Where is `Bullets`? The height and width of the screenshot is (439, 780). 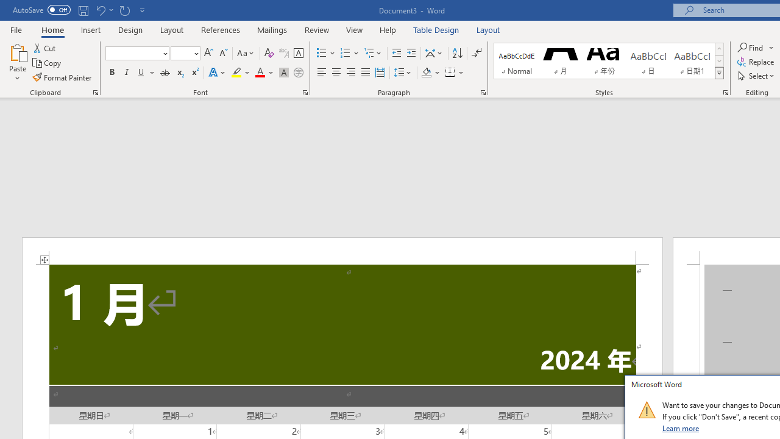
Bullets is located at coordinates (322, 54).